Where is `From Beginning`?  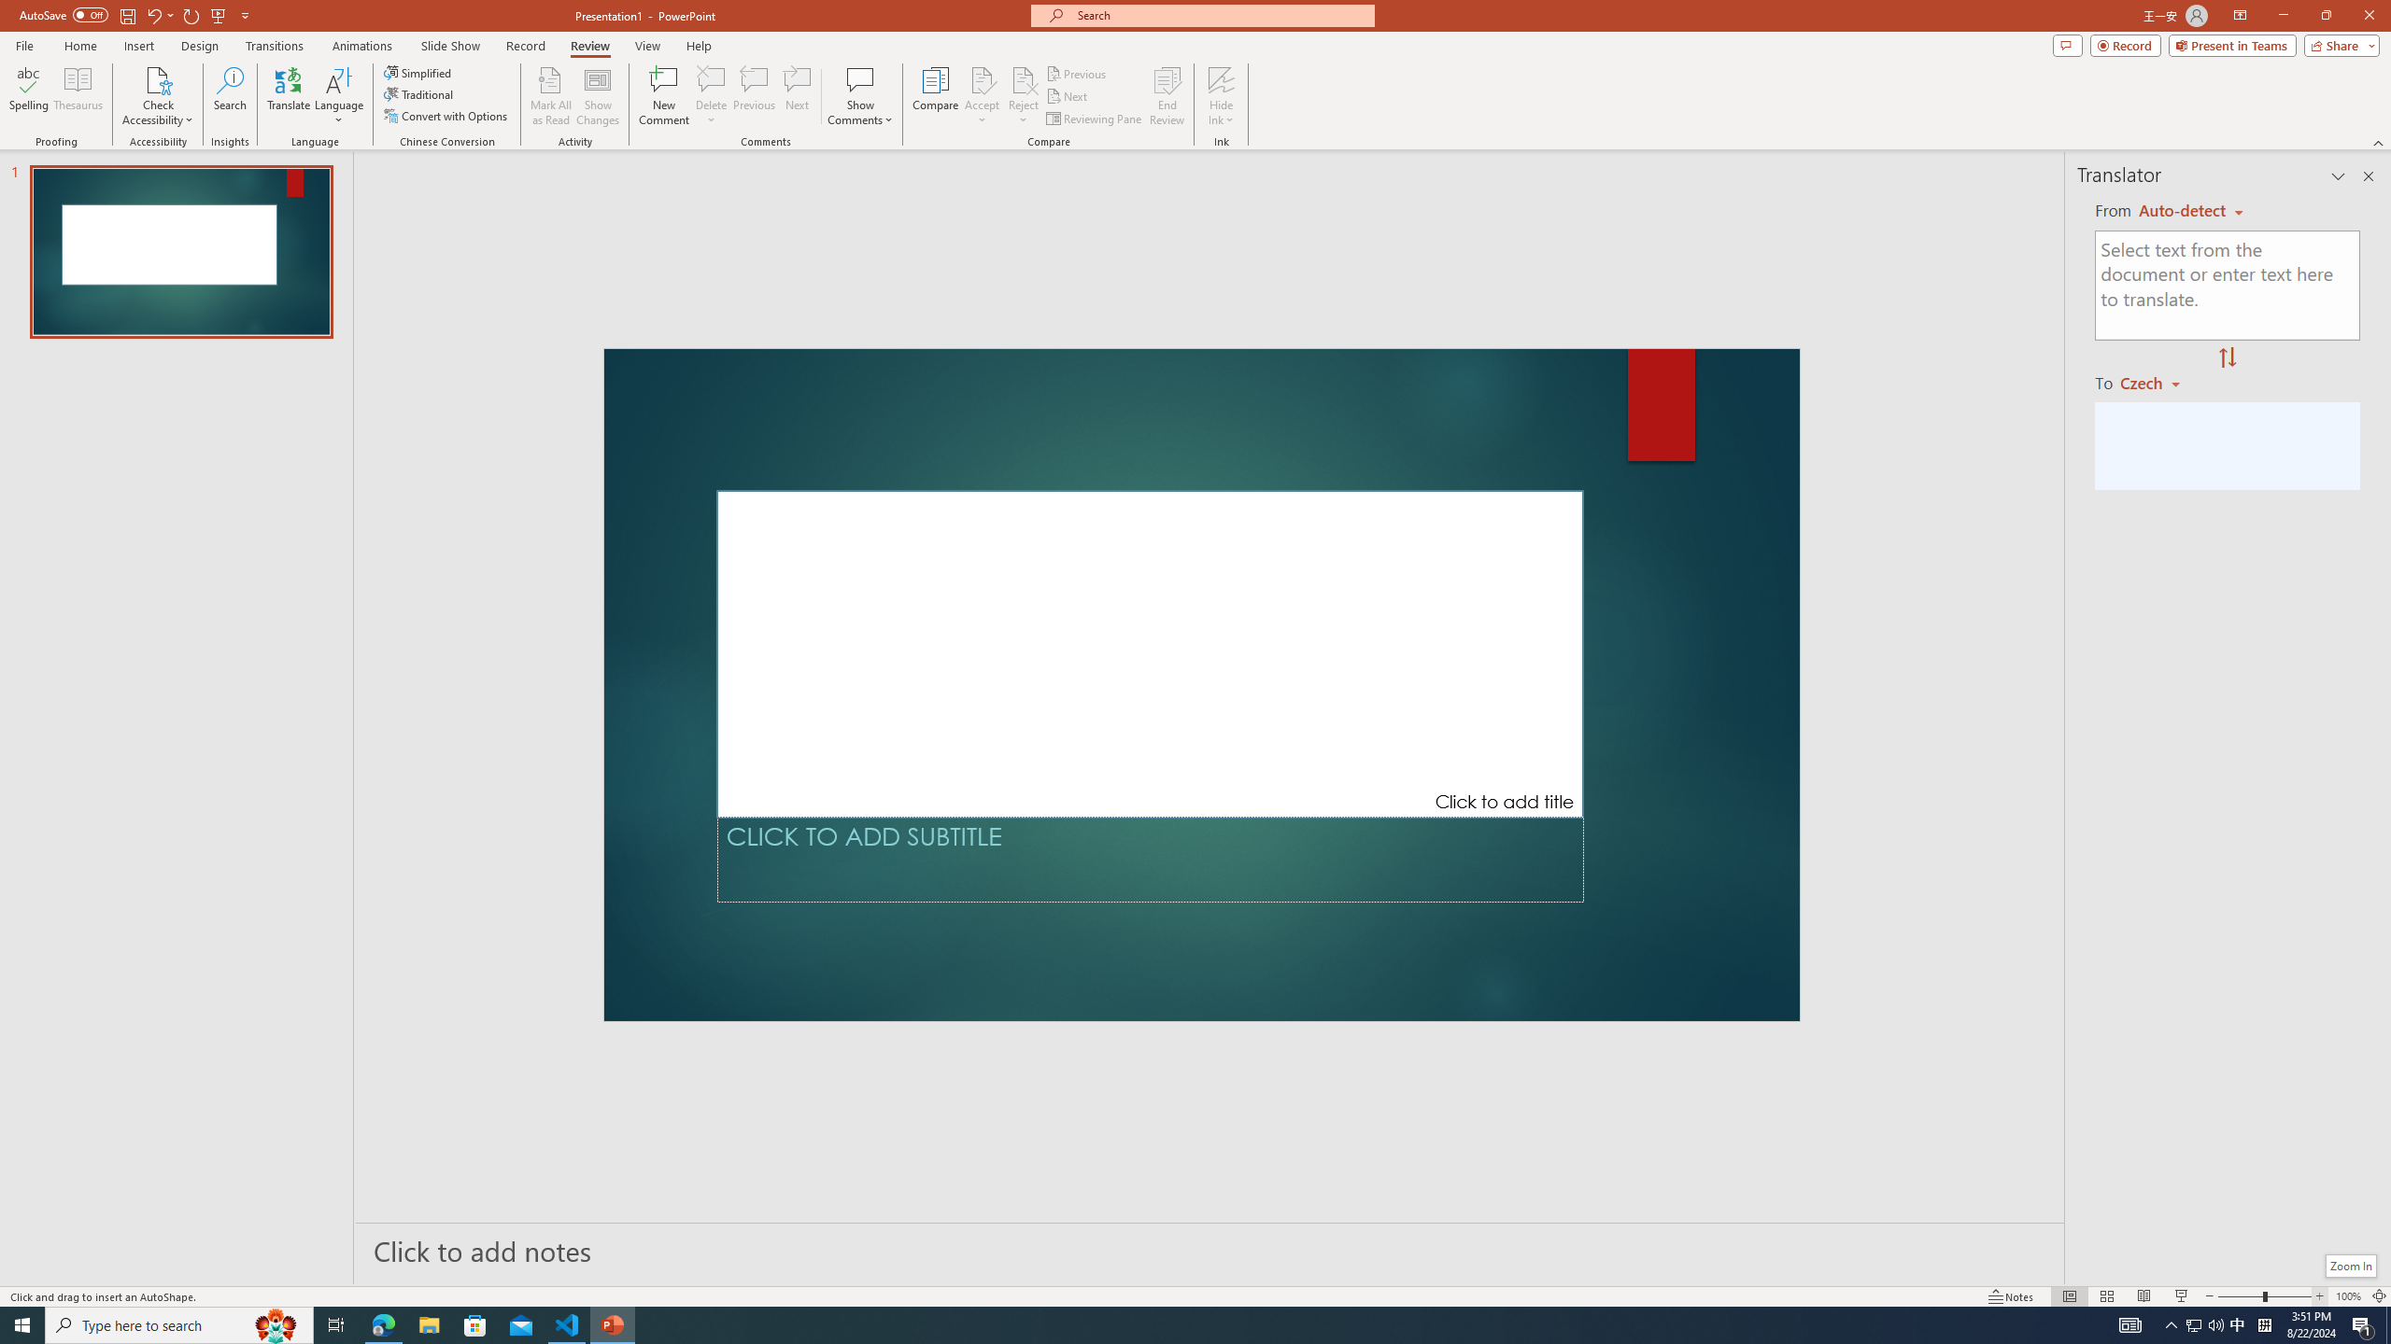 From Beginning is located at coordinates (219, 15).